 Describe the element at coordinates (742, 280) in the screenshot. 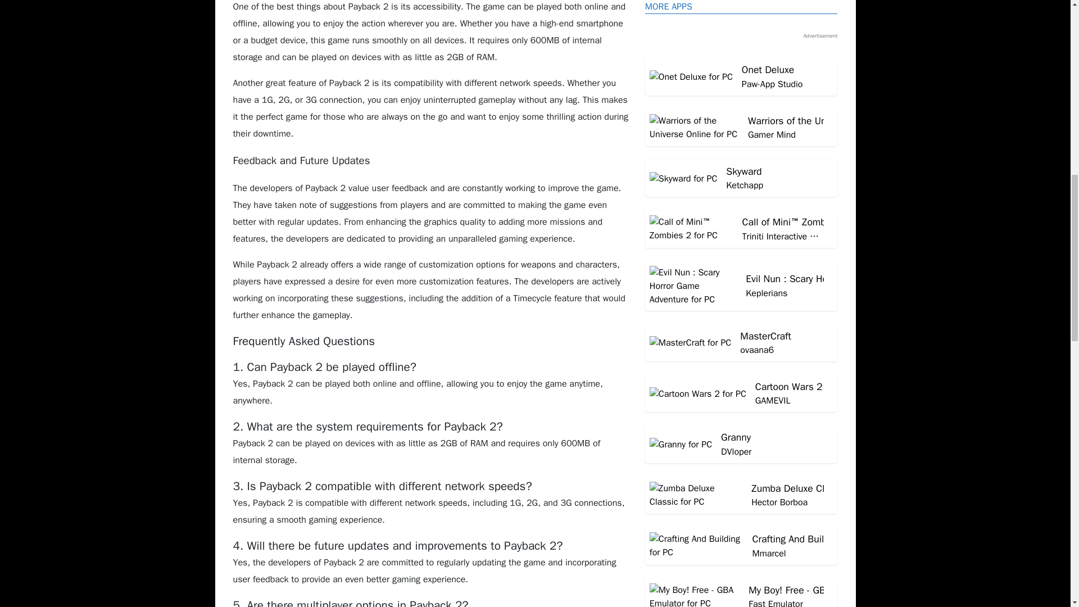

I see `Crafting And Building for PC` at that location.